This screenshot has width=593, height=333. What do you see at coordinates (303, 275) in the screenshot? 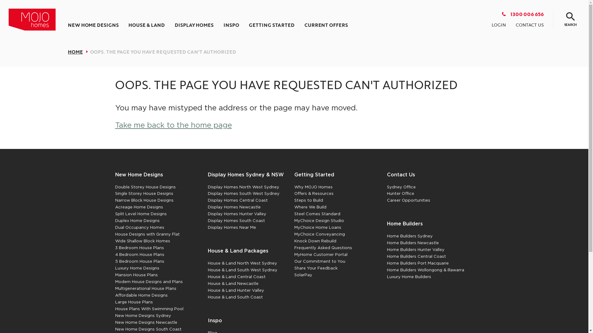
I see `SolarPay` at bounding box center [303, 275].